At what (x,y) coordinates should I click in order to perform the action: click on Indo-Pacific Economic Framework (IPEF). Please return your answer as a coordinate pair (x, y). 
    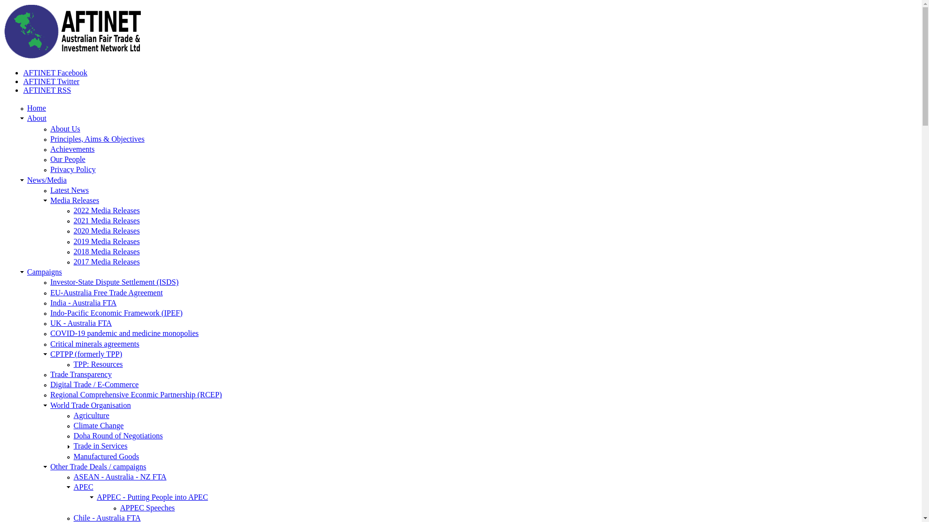
    Looking at the image, I should click on (116, 313).